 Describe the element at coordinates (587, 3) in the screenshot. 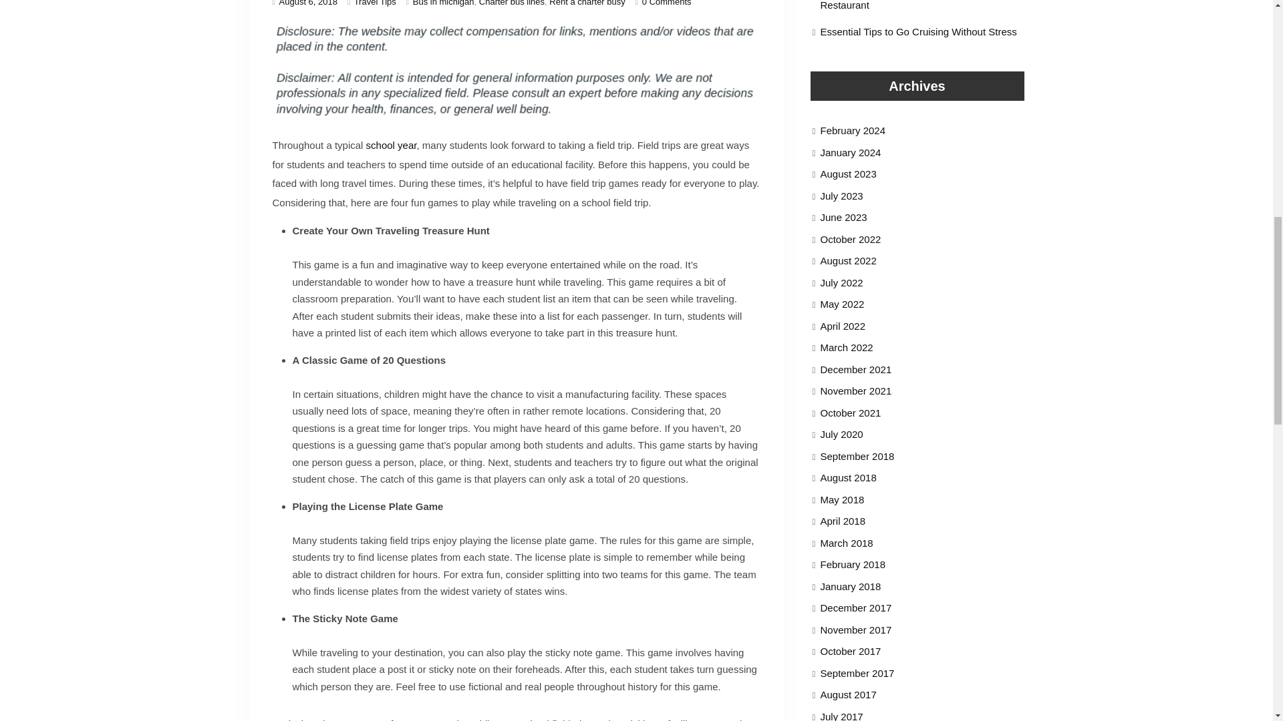

I see `Rent a charter busy` at that location.